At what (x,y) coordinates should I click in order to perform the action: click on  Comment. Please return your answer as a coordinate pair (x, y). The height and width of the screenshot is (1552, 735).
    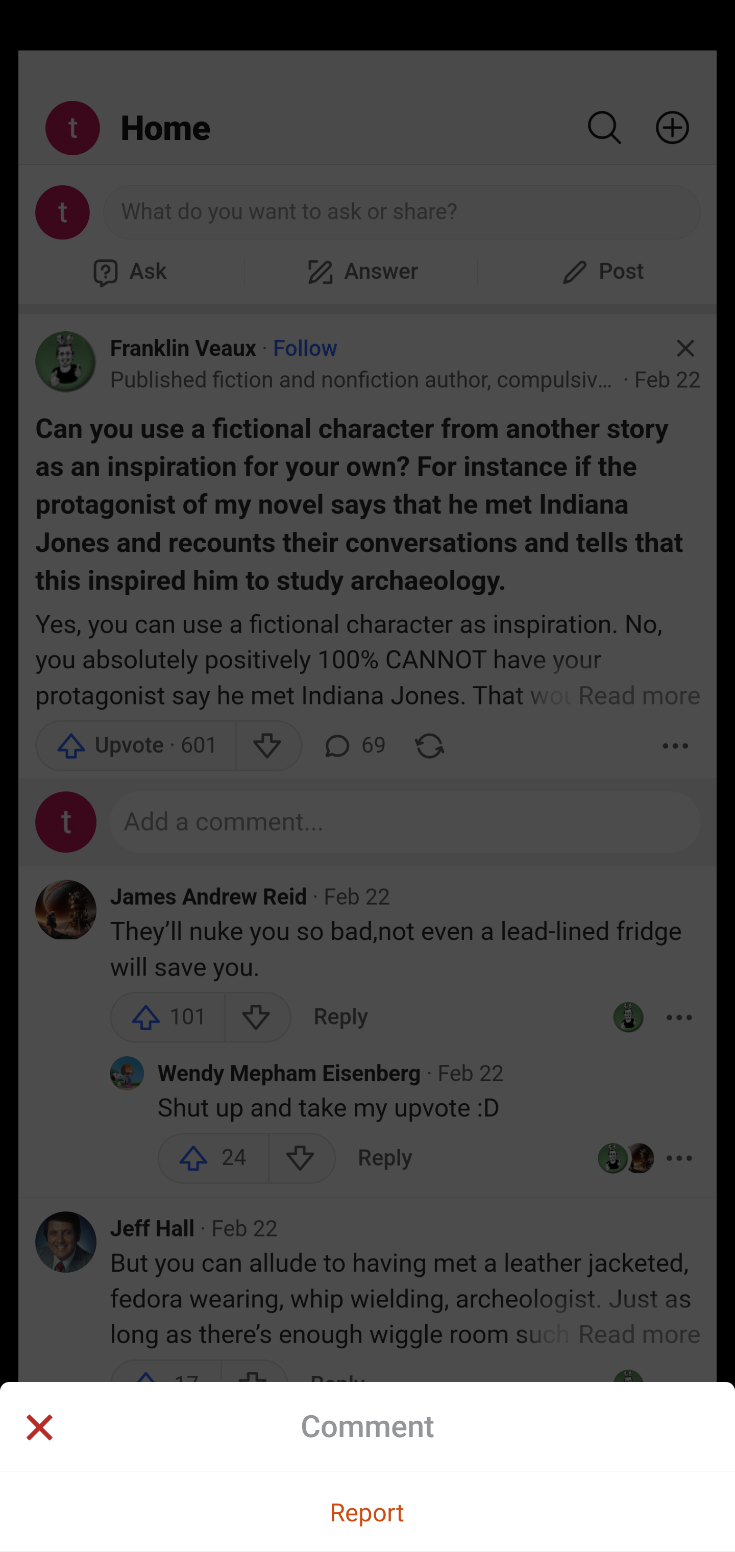
    Looking at the image, I should click on (367, 1426).